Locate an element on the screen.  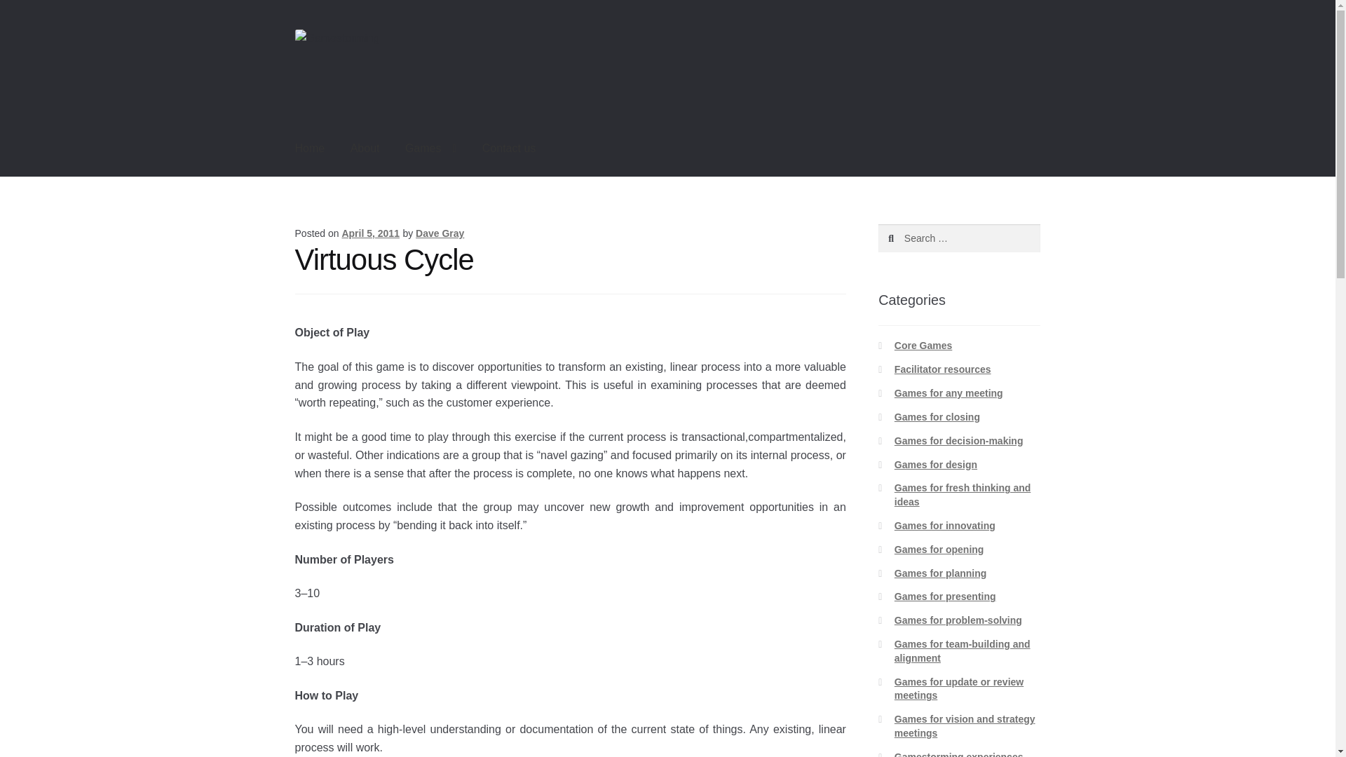
Contact us is located at coordinates (509, 149).